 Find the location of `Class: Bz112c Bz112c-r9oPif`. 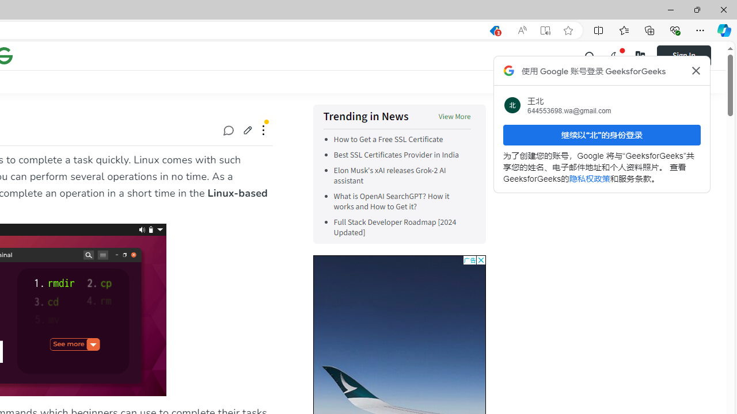

Class: Bz112c Bz112c-r9oPif is located at coordinates (696, 70).